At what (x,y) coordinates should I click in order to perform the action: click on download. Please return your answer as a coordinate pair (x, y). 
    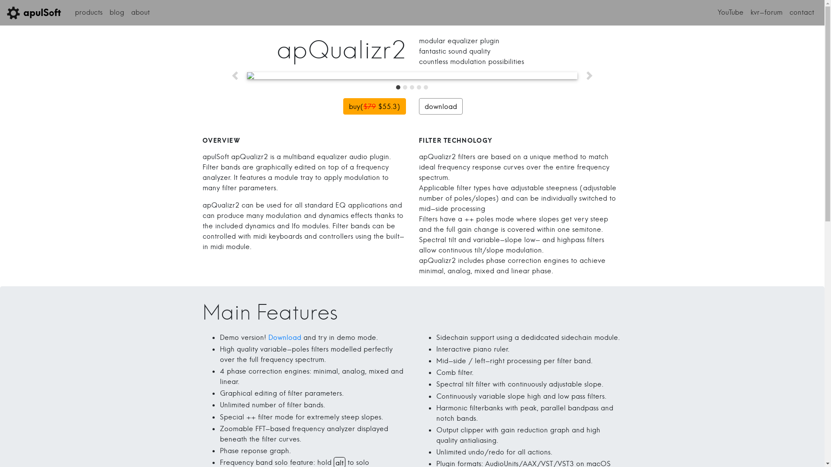
    Looking at the image, I should click on (441, 106).